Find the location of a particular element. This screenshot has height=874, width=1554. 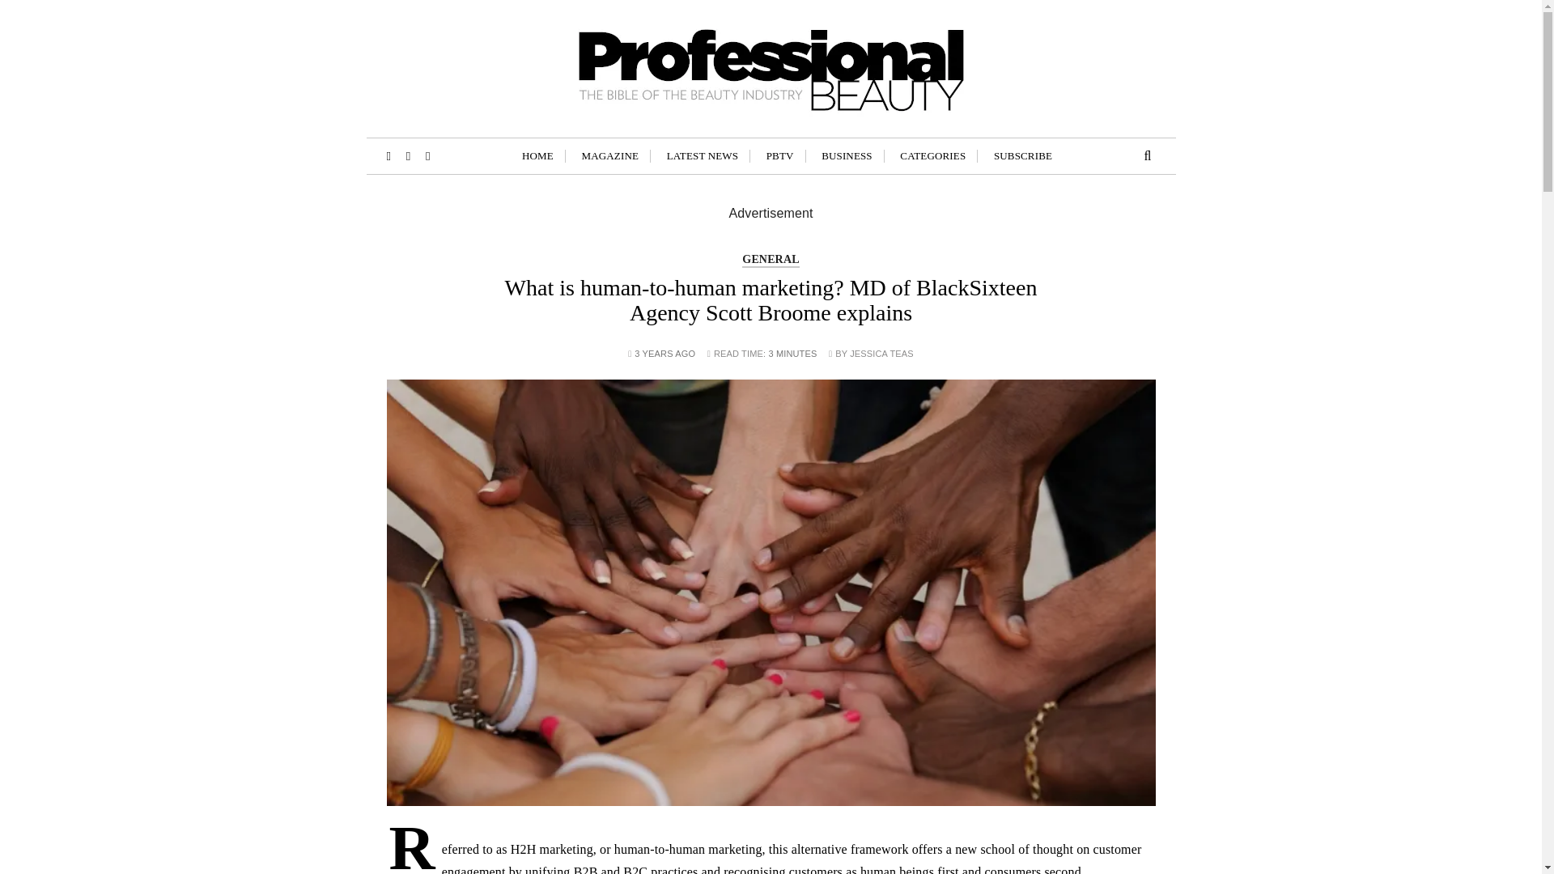

HOME is located at coordinates (537, 155).